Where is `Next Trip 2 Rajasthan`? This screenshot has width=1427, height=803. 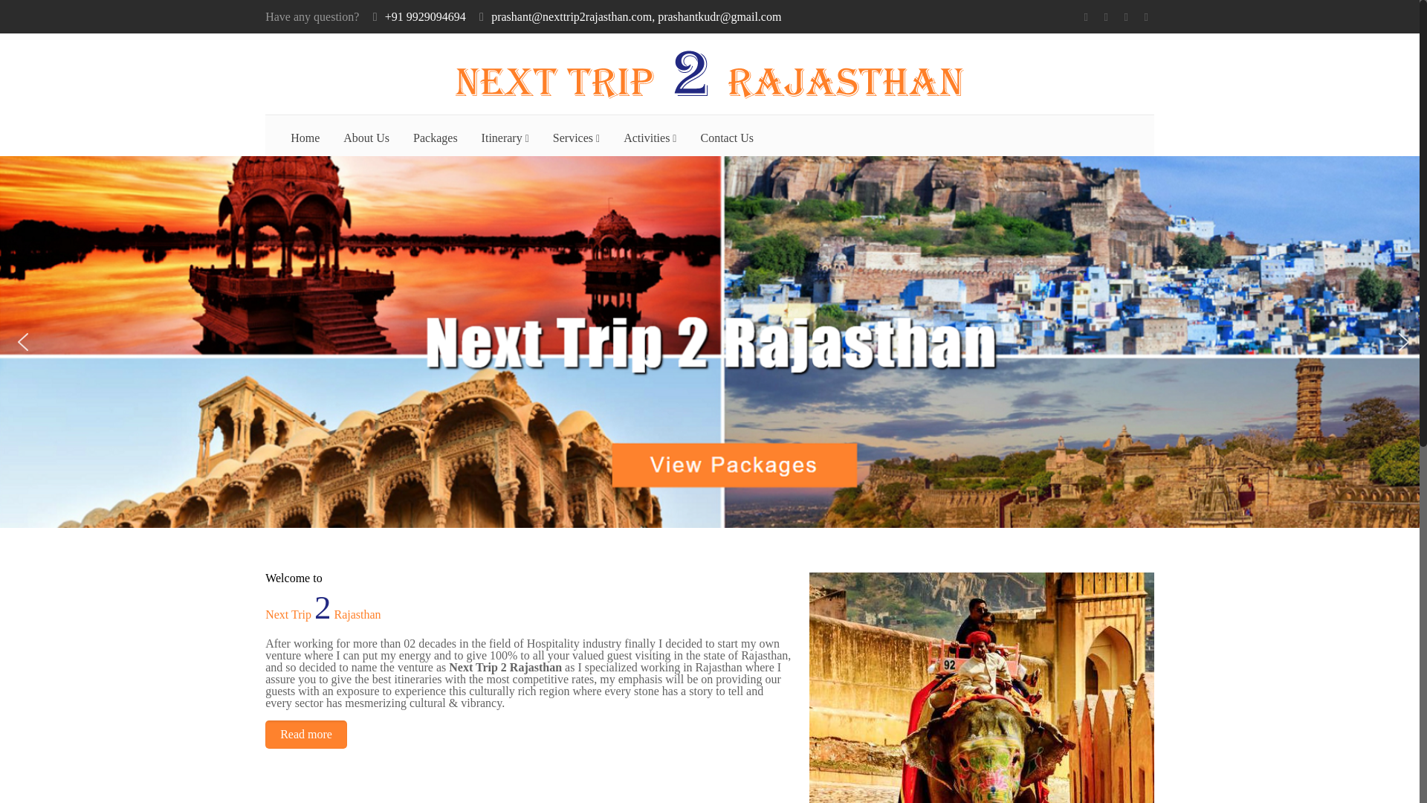
Next Trip 2 Rajasthan is located at coordinates (709, 74).